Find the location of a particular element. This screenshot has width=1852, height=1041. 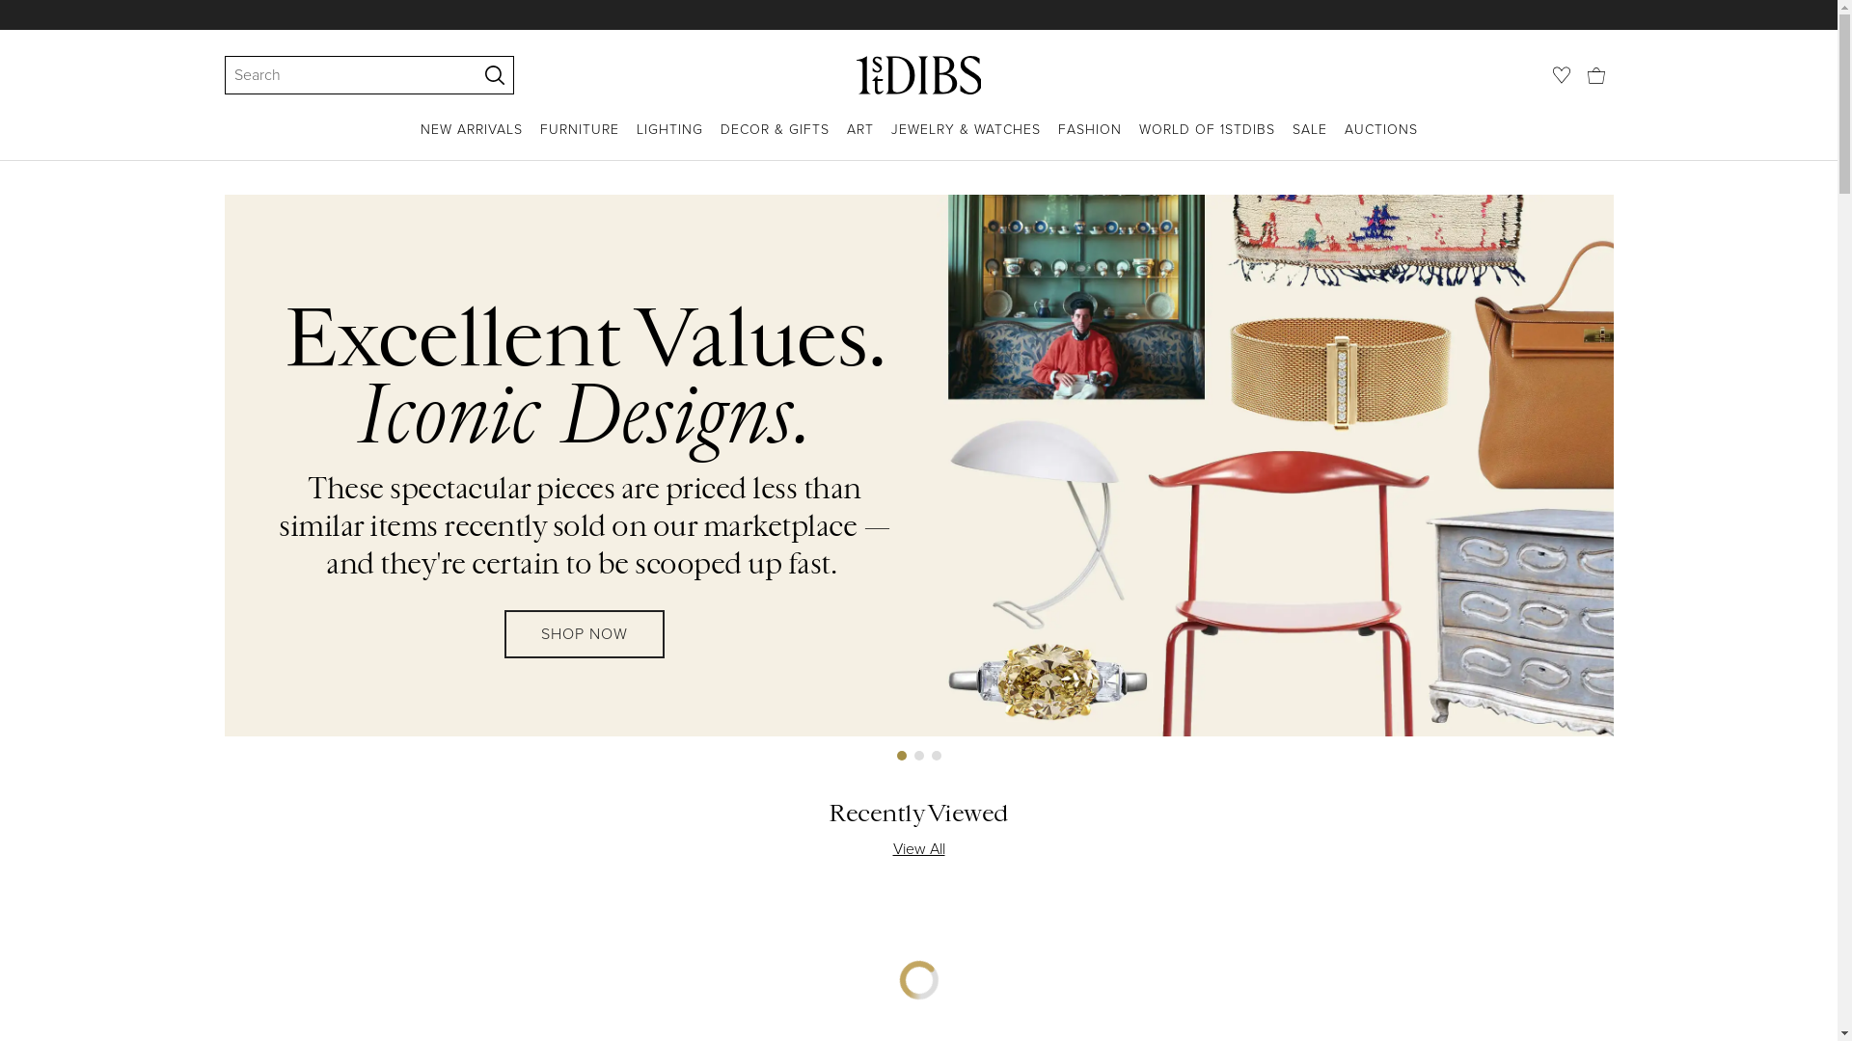

DECOR & GIFTS is located at coordinates (774, 141).